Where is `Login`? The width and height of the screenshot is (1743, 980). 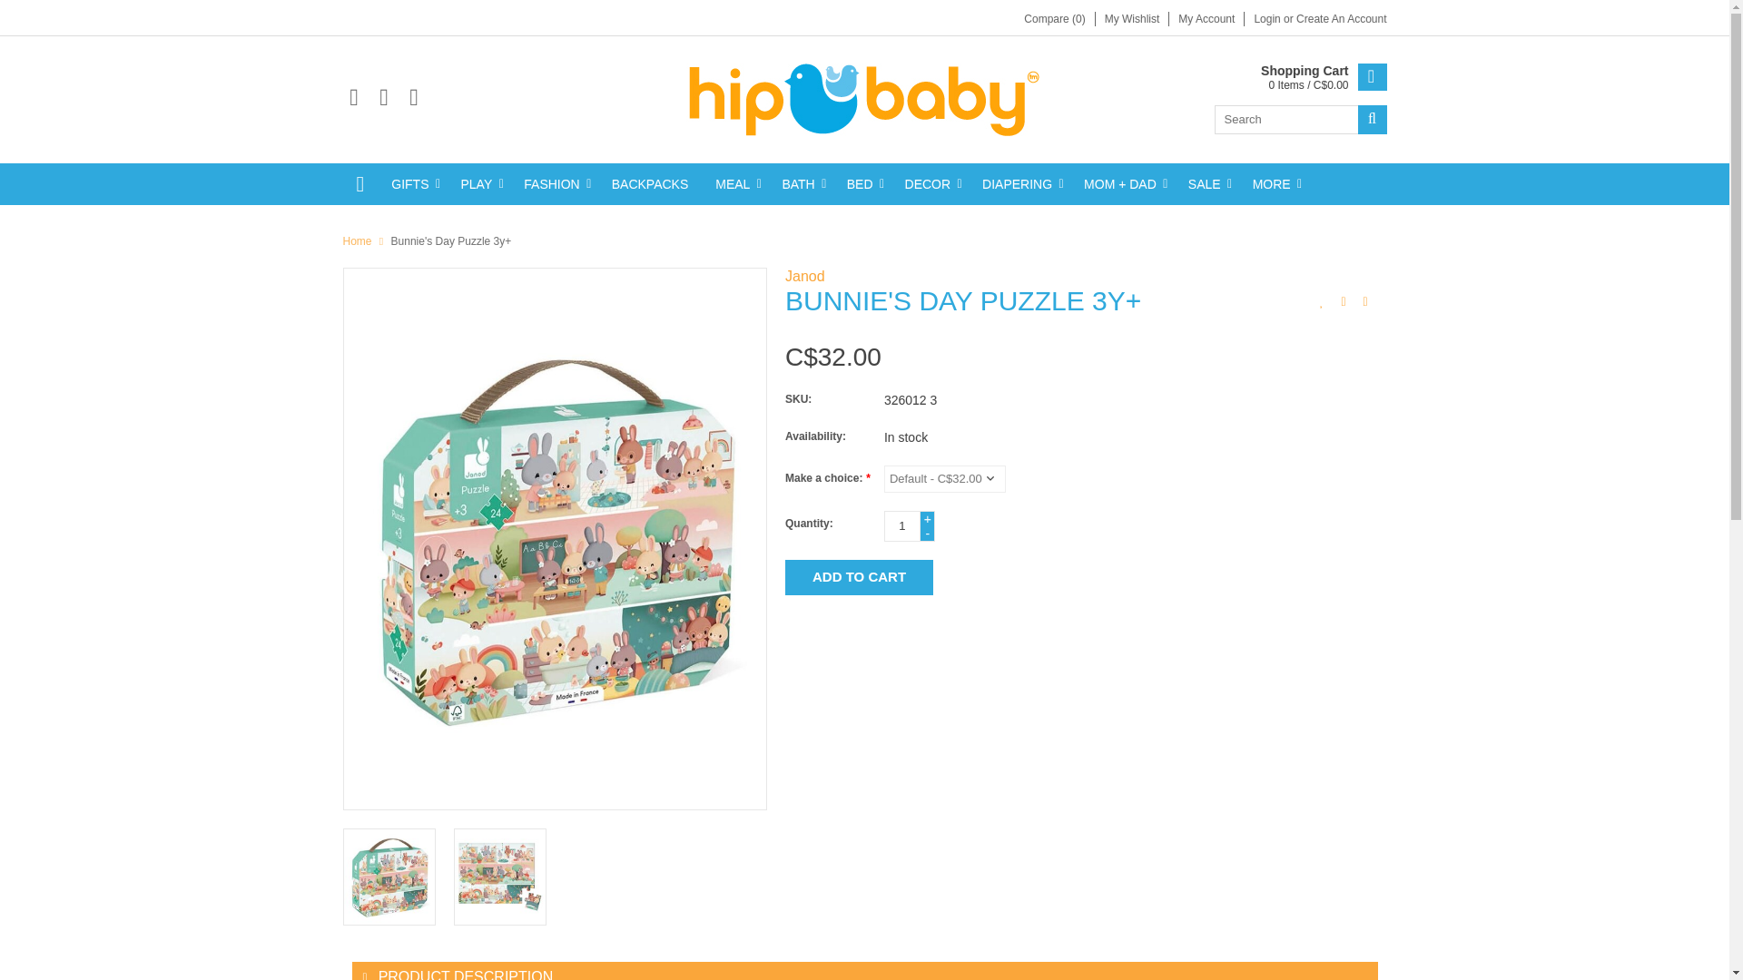
Login is located at coordinates (1267, 19).